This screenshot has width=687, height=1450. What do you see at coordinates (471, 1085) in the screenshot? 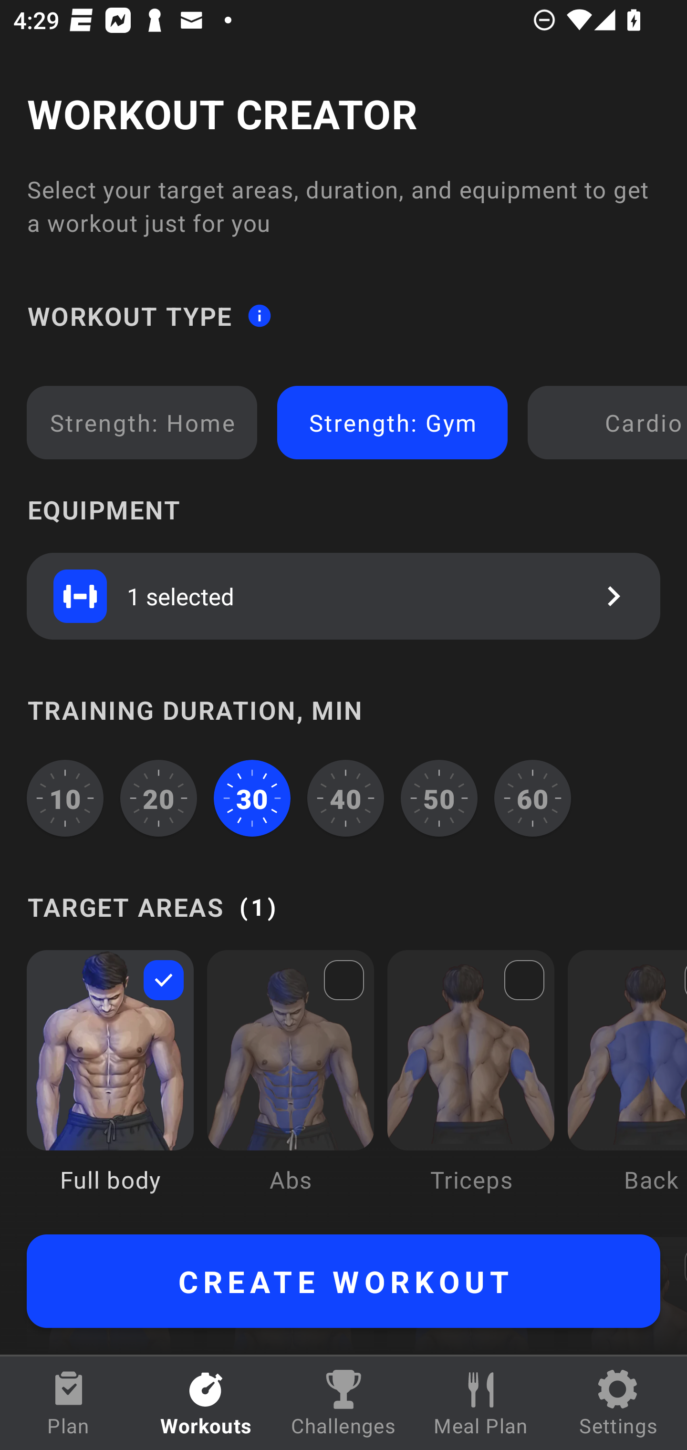
I see `Triceps` at bounding box center [471, 1085].